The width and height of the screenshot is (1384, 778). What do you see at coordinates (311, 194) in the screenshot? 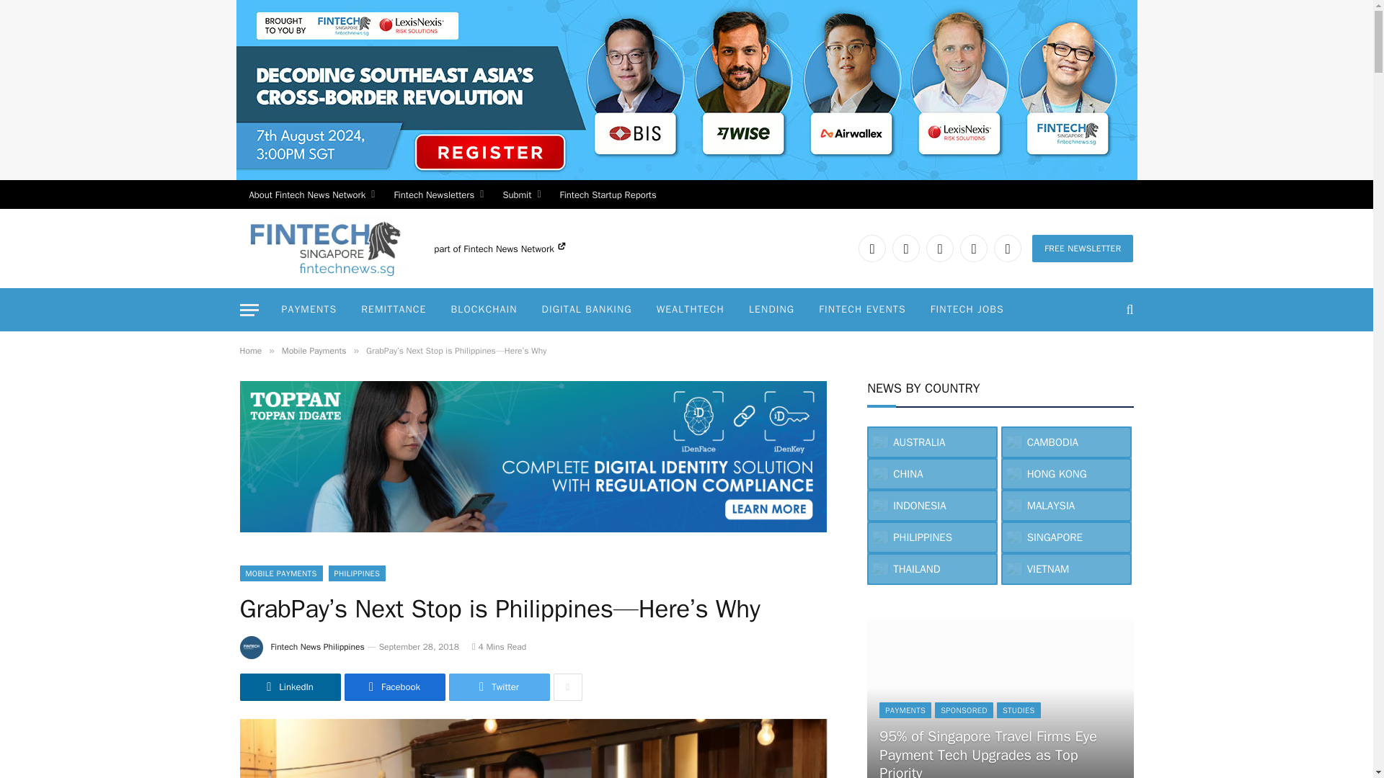
I see `About Fintech News Network` at bounding box center [311, 194].